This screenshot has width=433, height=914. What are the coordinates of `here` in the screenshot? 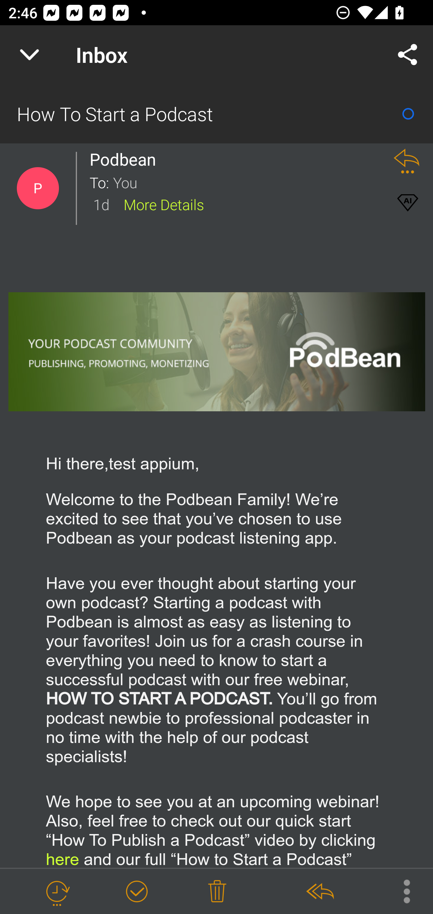 It's located at (216, 868).